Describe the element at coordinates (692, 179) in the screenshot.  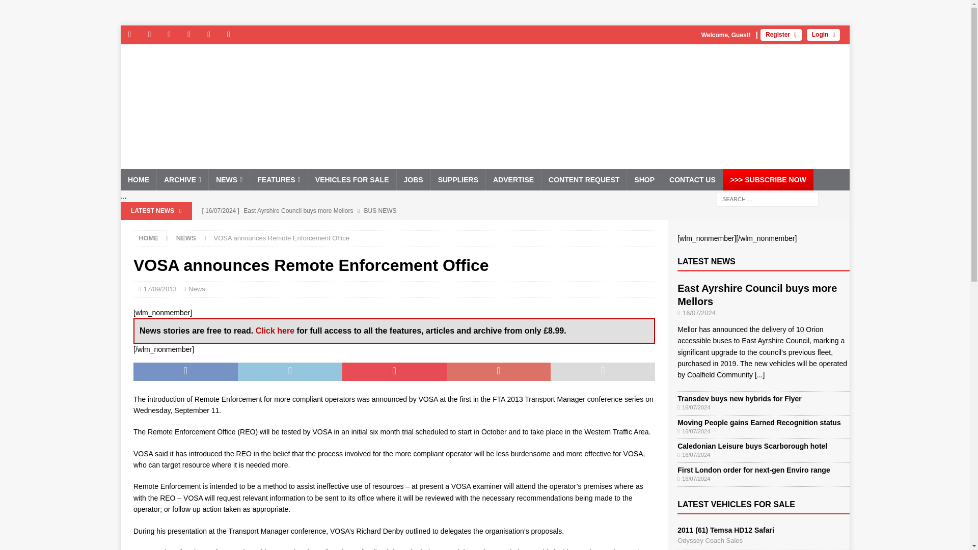
I see `CONTACT US` at that location.